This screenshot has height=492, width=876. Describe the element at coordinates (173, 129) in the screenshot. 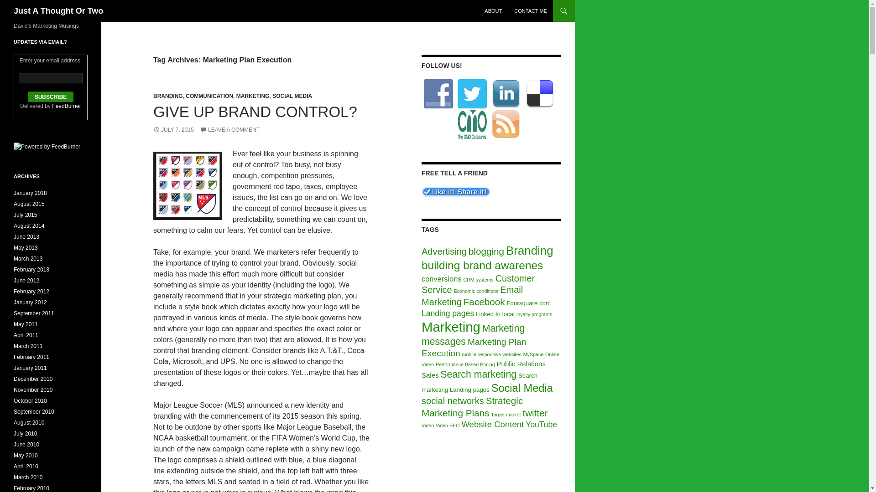

I see `JULY 7, 2015` at that location.